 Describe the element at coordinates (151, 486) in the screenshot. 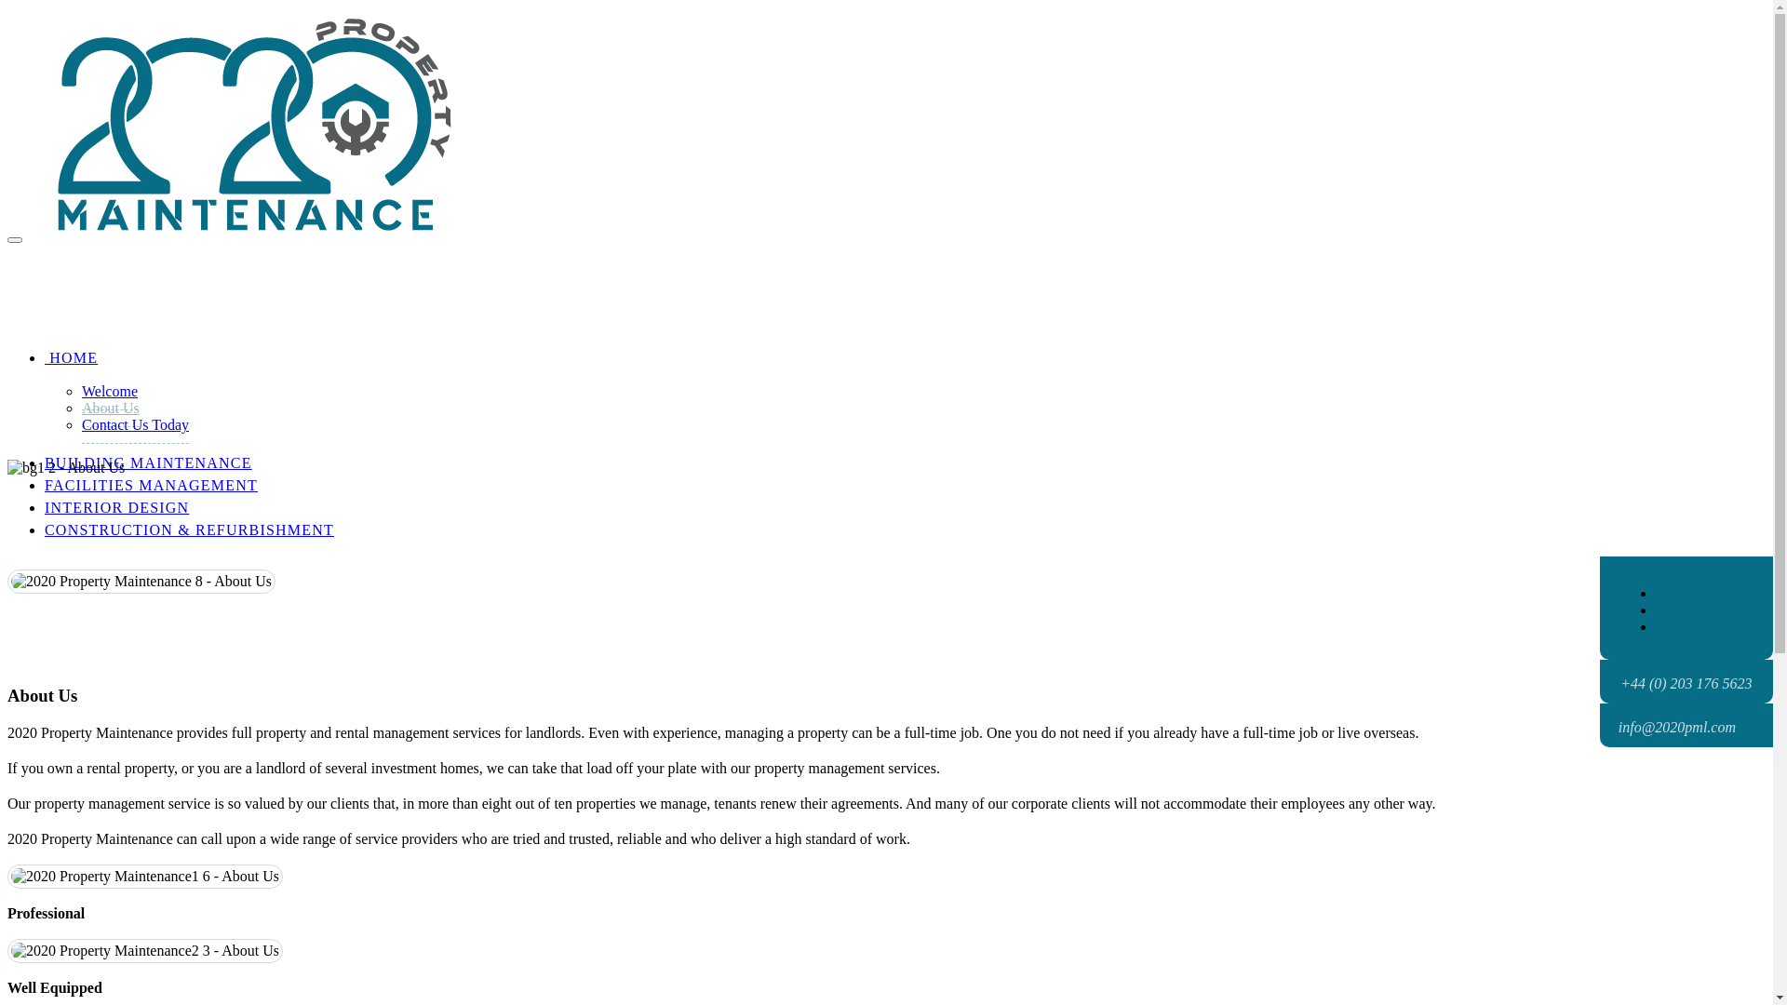

I see `FACILITIES MANAGEMENT` at that location.